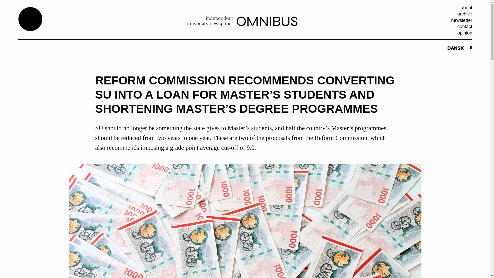  Describe the element at coordinates (455, 48) in the screenshot. I see `DANSK` at that location.